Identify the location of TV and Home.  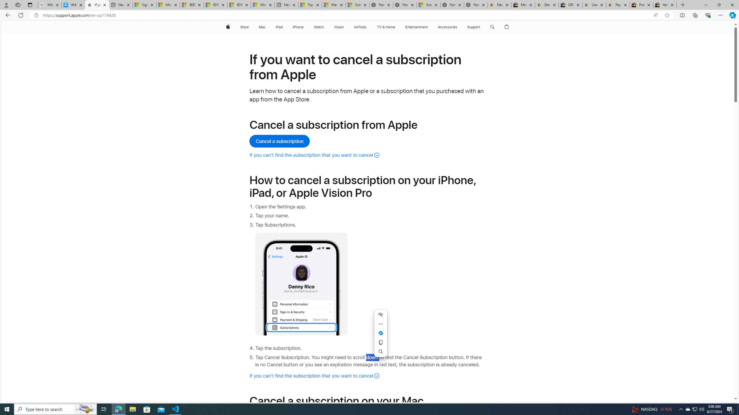
(386, 27).